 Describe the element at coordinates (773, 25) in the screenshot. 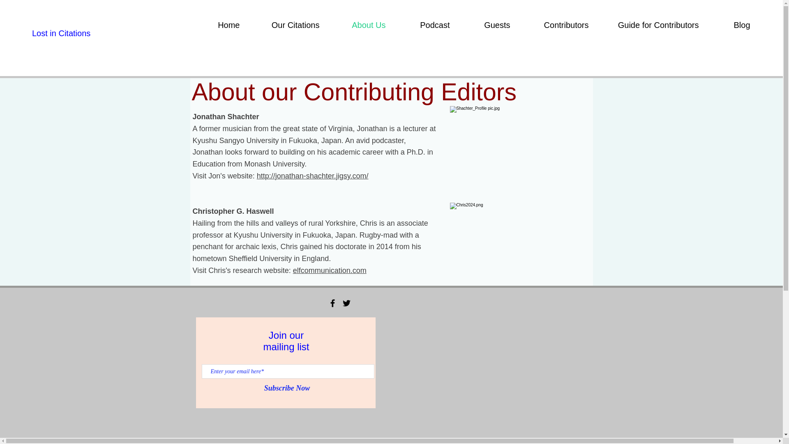

I see `Resources` at that location.